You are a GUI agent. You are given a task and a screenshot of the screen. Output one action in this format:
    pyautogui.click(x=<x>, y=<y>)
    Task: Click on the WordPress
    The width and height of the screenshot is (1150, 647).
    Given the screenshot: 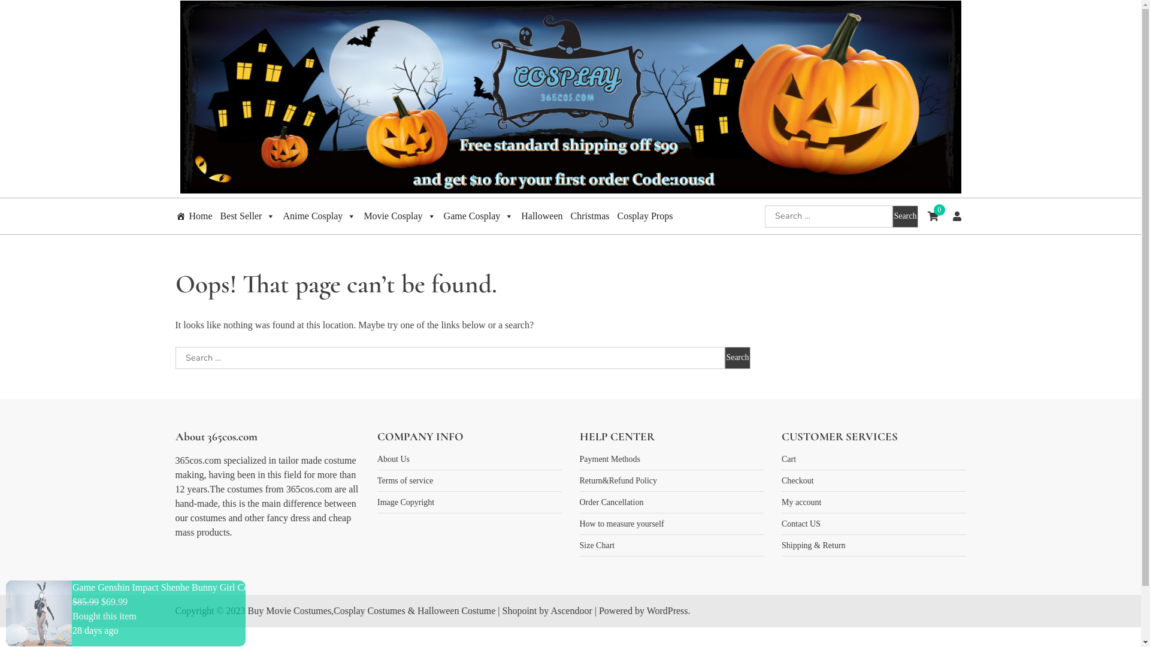 What is the action you would take?
    pyautogui.click(x=667, y=611)
    